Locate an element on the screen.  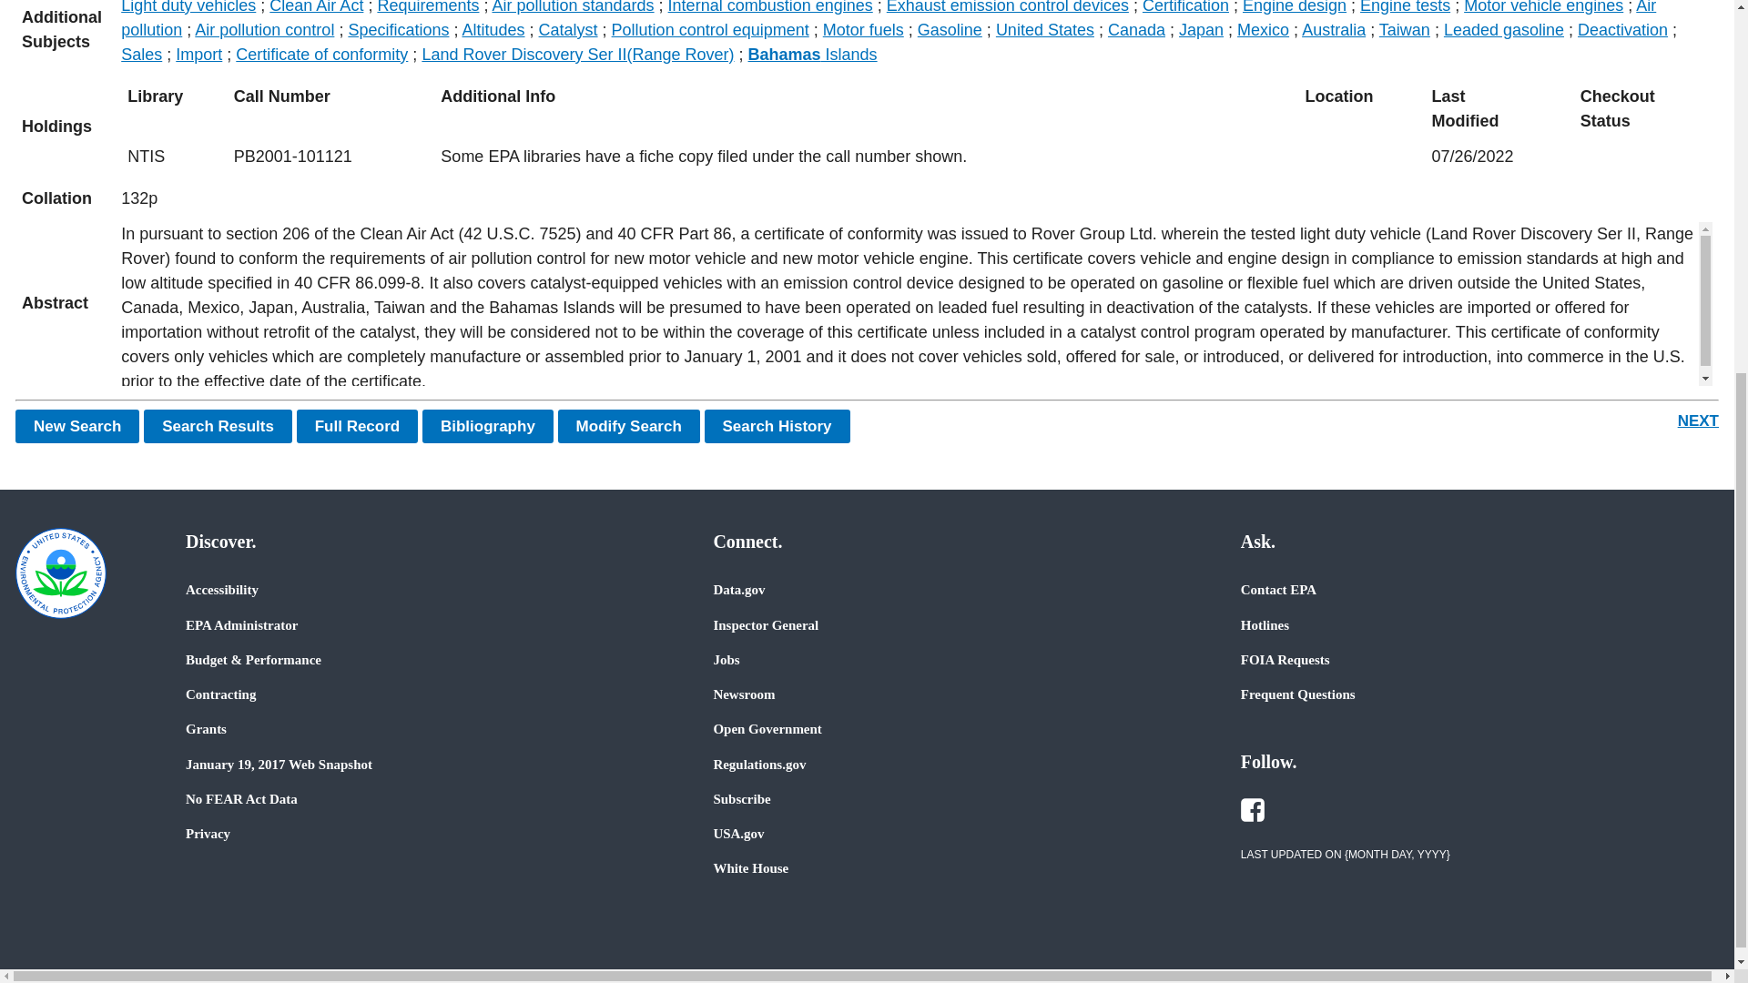
Search Results is located at coordinates (217, 426).